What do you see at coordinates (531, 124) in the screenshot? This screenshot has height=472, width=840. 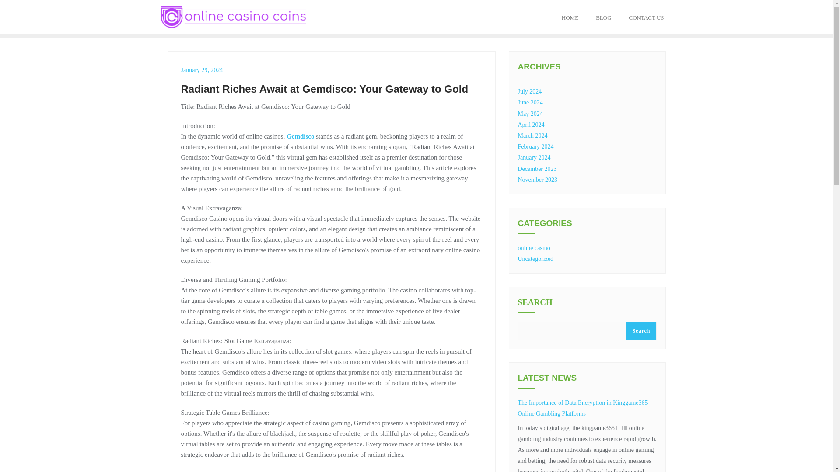 I see `April 2024` at bounding box center [531, 124].